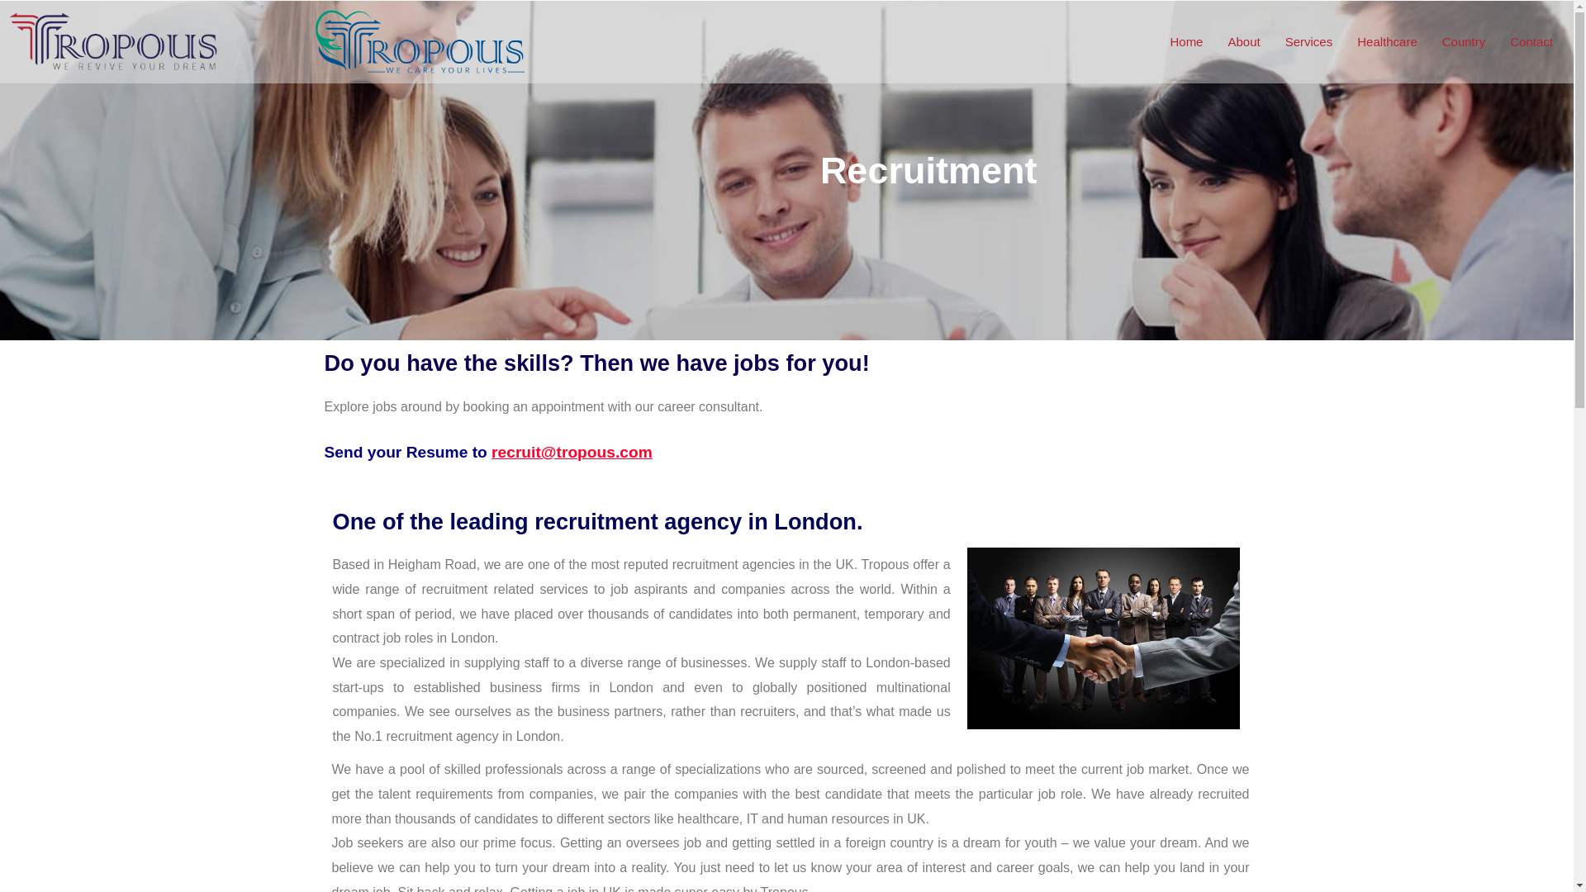 This screenshot has height=892, width=1586. What do you see at coordinates (1464, 41) in the screenshot?
I see `Country` at bounding box center [1464, 41].